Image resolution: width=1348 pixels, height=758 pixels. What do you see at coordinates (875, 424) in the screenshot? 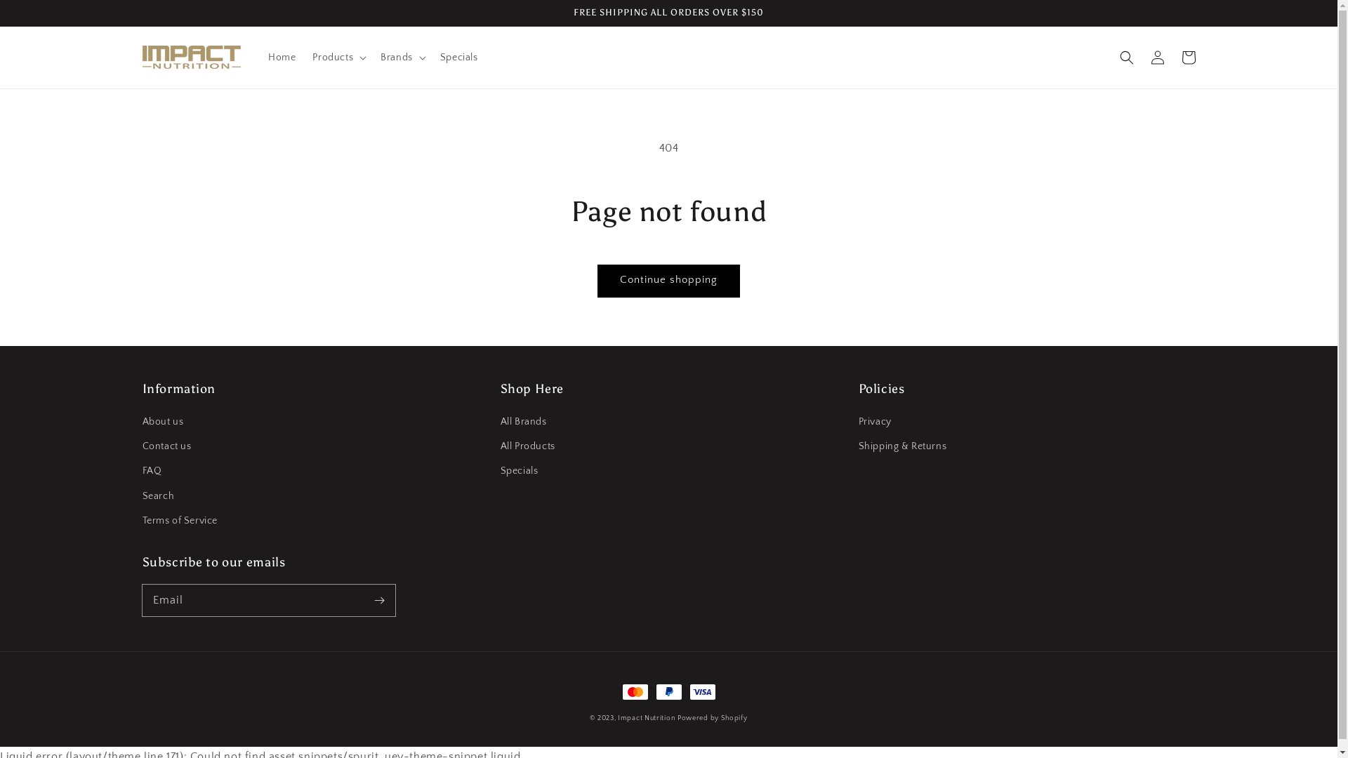
I see `Privacy` at bounding box center [875, 424].